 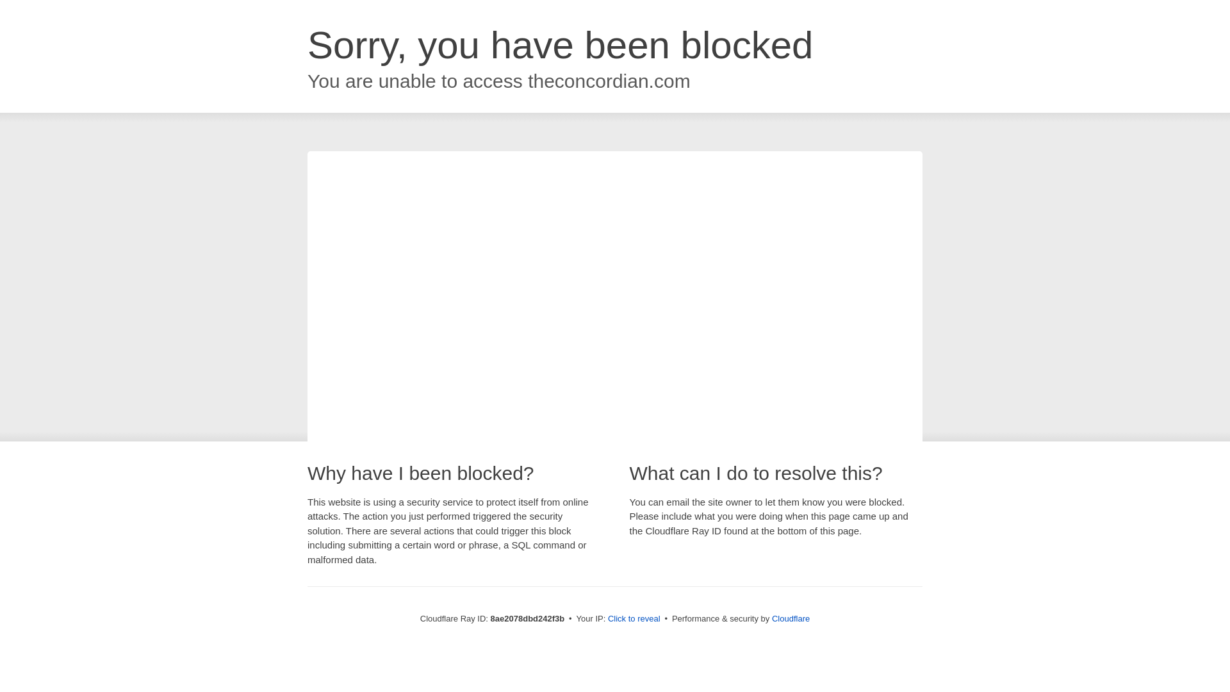 I want to click on Click to reveal, so click(x=634, y=619).